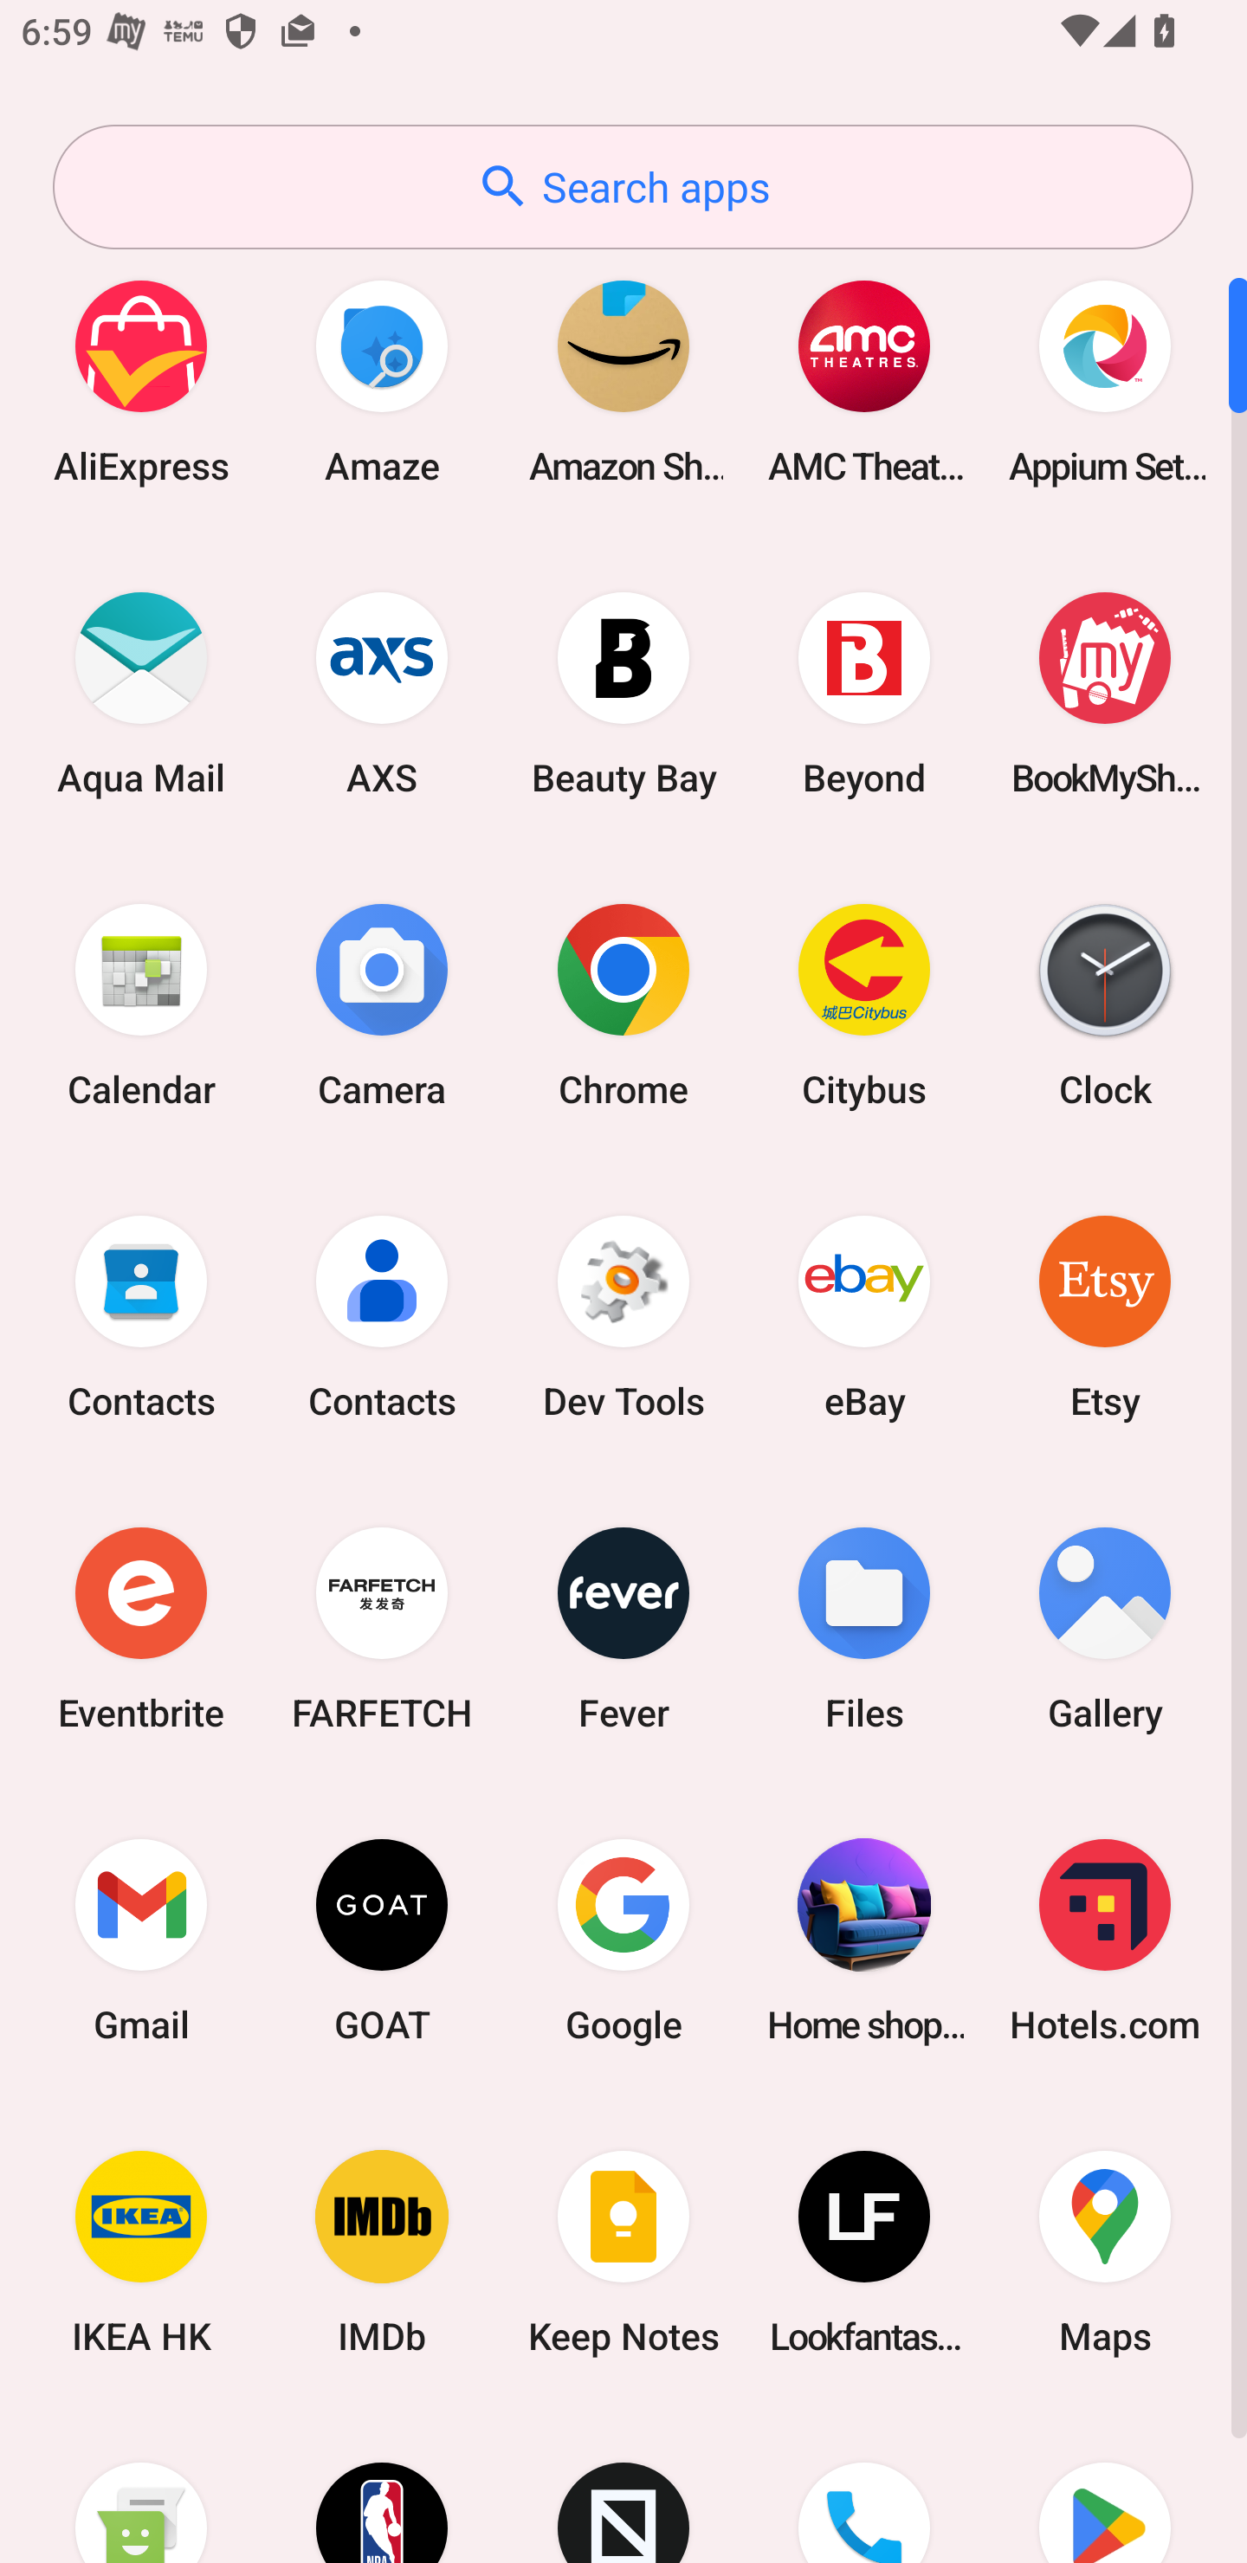 The width and height of the screenshot is (1247, 2563). What do you see at coordinates (864, 2253) in the screenshot?
I see `Lookfantastic` at bounding box center [864, 2253].